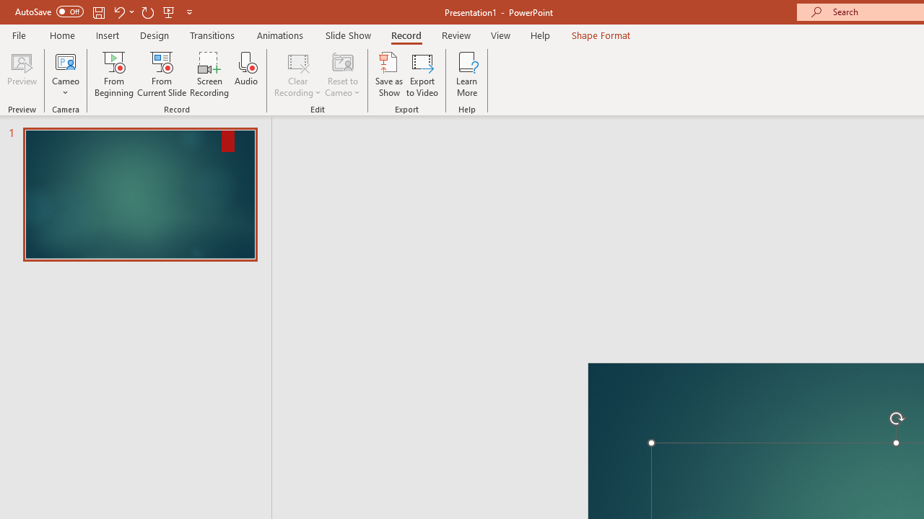 The width and height of the screenshot is (924, 519). I want to click on From Current Slide..., so click(162, 74).